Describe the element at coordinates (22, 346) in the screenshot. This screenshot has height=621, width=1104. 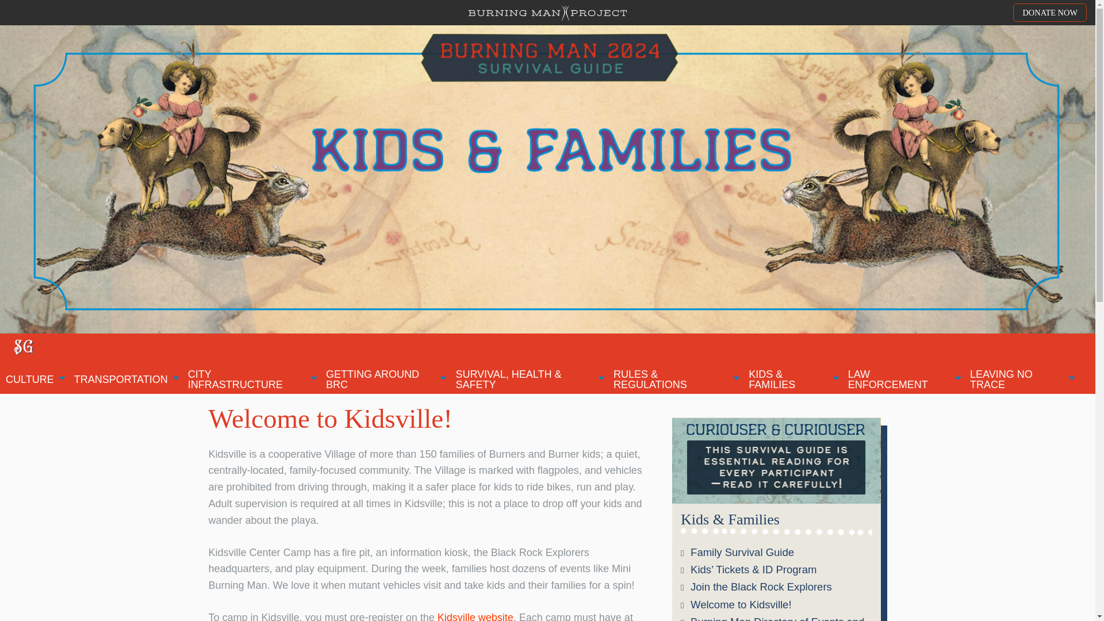
I see `Survival Guide 2024` at that location.